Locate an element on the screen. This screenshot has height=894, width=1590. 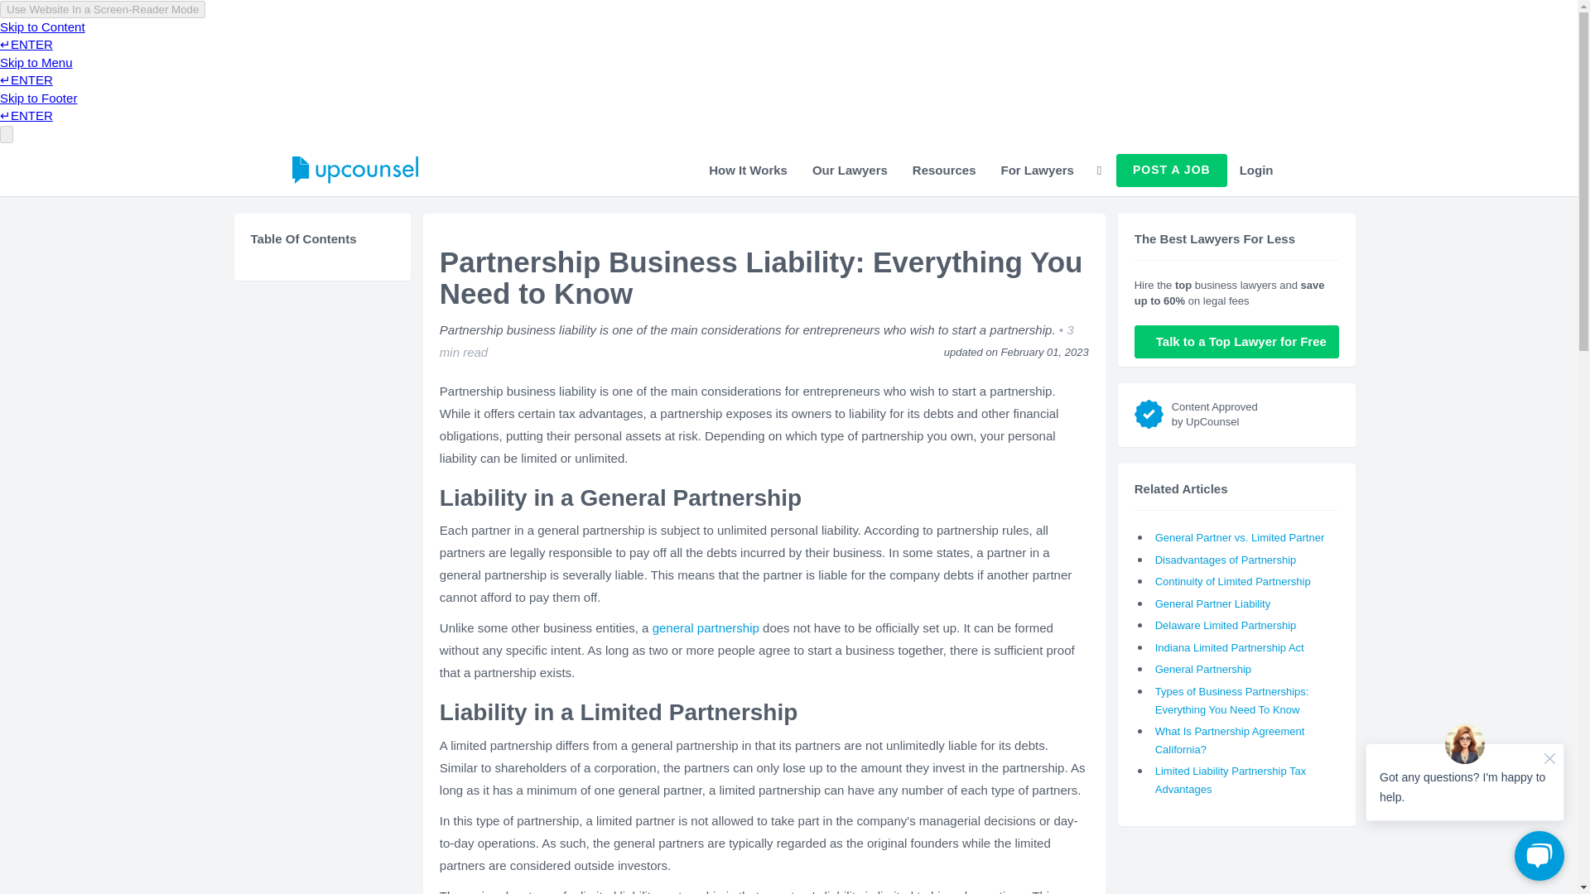
For Lawyers is located at coordinates (1037, 169).